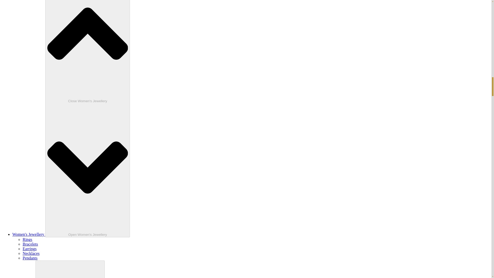  What do you see at coordinates (70, 269) in the screenshot?
I see `Close Georg Jensen Open Georg Jensen` at bounding box center [70, 269].